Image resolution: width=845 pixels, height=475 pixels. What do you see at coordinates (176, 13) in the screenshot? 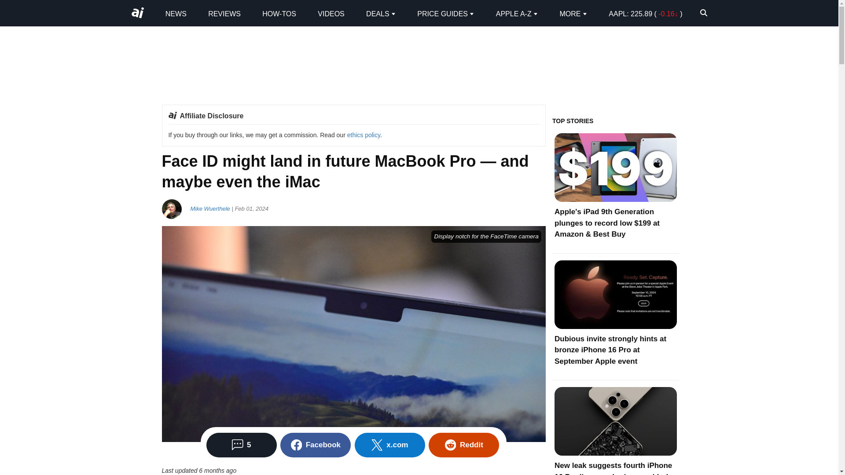
I see `News` at bounding box center [176, 13].